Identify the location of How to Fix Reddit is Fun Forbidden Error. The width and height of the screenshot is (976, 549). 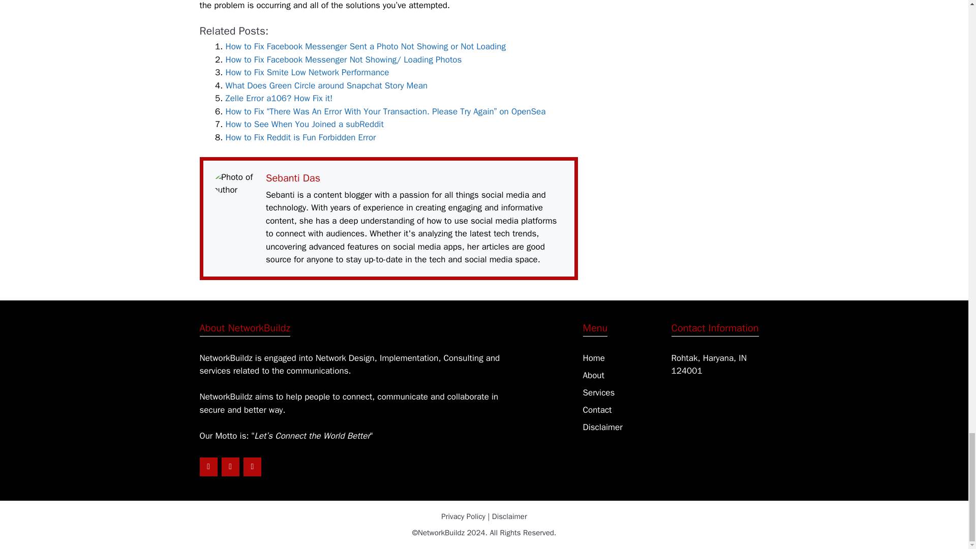
(300, 137).